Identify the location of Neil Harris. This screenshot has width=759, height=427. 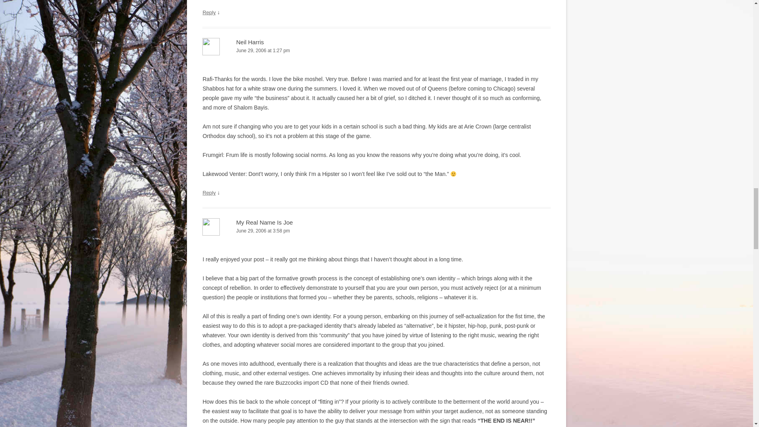
(250, 42).